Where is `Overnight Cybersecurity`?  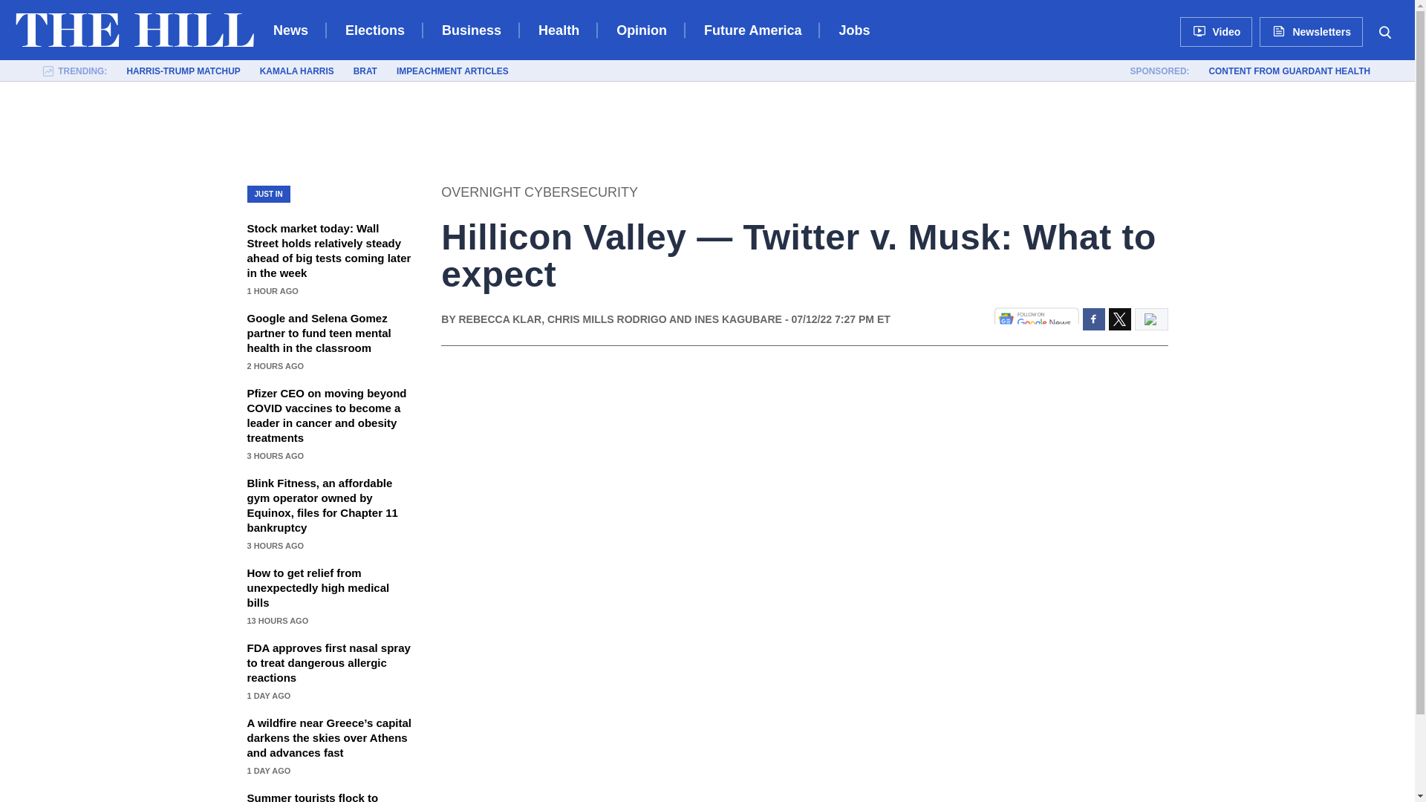 Overnight Cybersecurity is located at coordinates (539, 192).